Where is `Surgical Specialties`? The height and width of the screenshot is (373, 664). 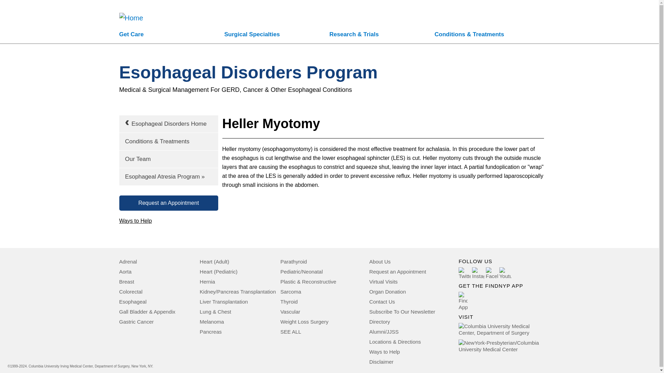
Surgical Specialties is located at coordinates (277, 35).